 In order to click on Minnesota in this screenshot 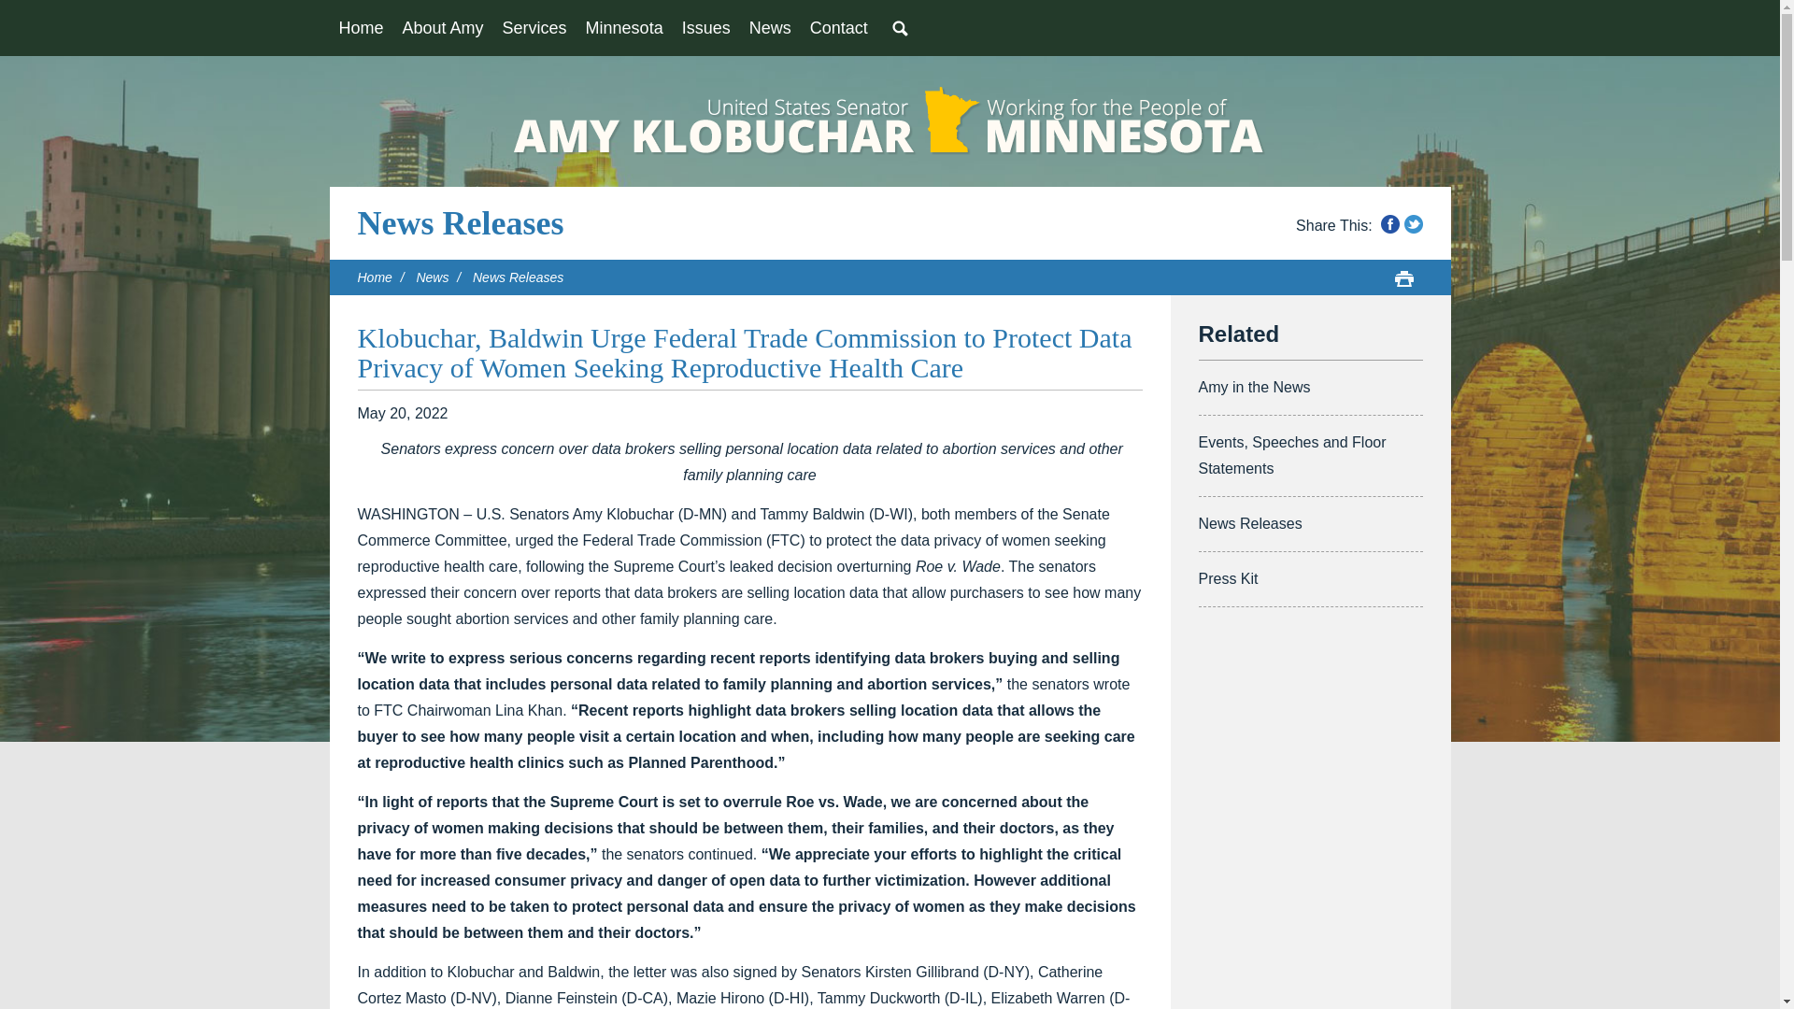, I will do `click(624, 28)`.